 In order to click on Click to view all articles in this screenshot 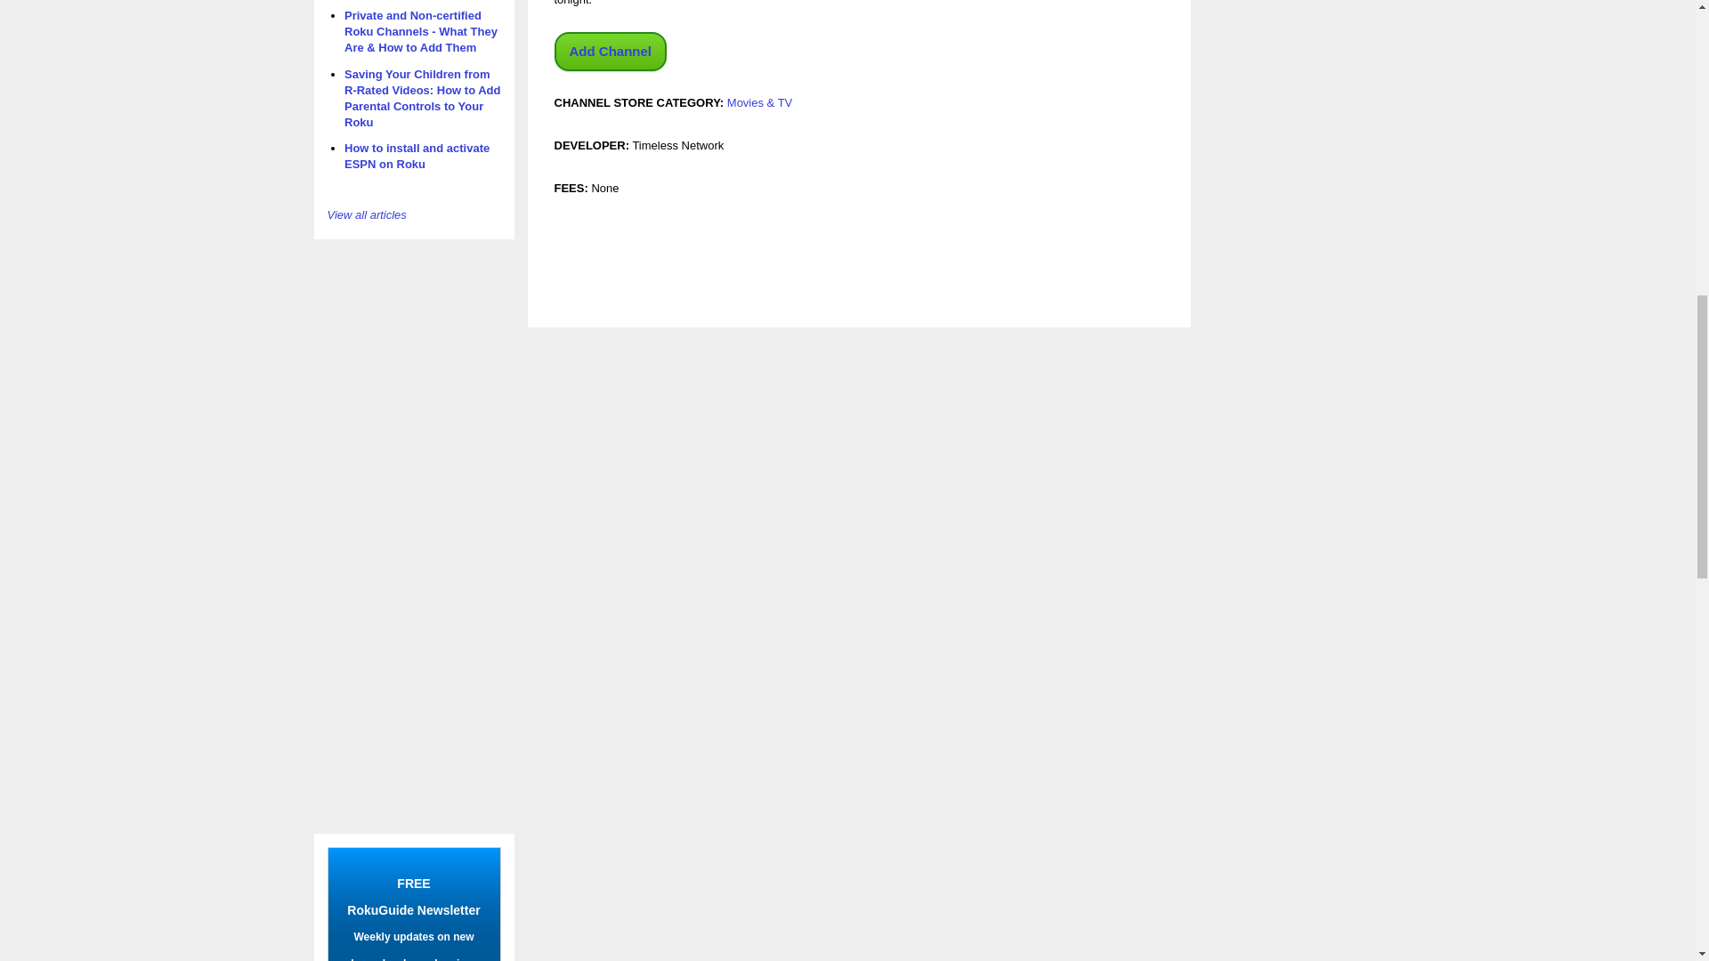, I will do `click(367, 215)`.